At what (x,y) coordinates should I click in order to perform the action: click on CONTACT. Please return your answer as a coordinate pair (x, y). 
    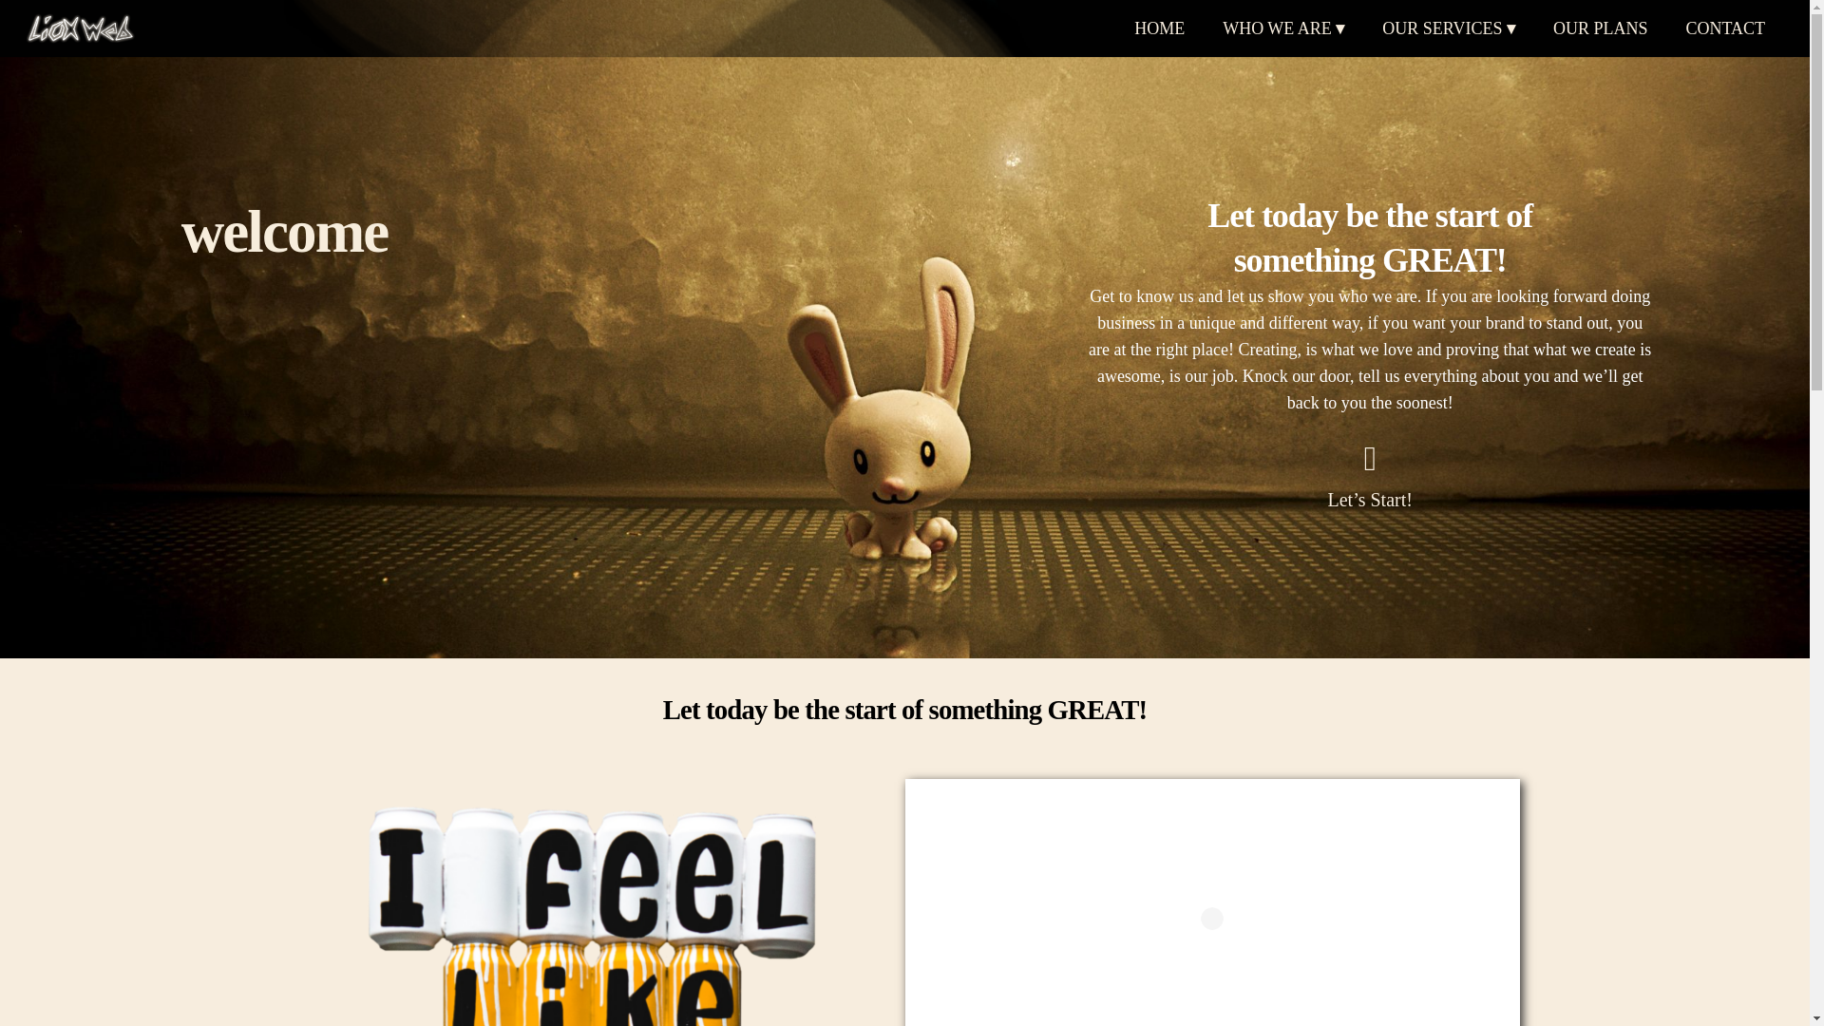
    Looking at the image, I should click on (1725, 28).